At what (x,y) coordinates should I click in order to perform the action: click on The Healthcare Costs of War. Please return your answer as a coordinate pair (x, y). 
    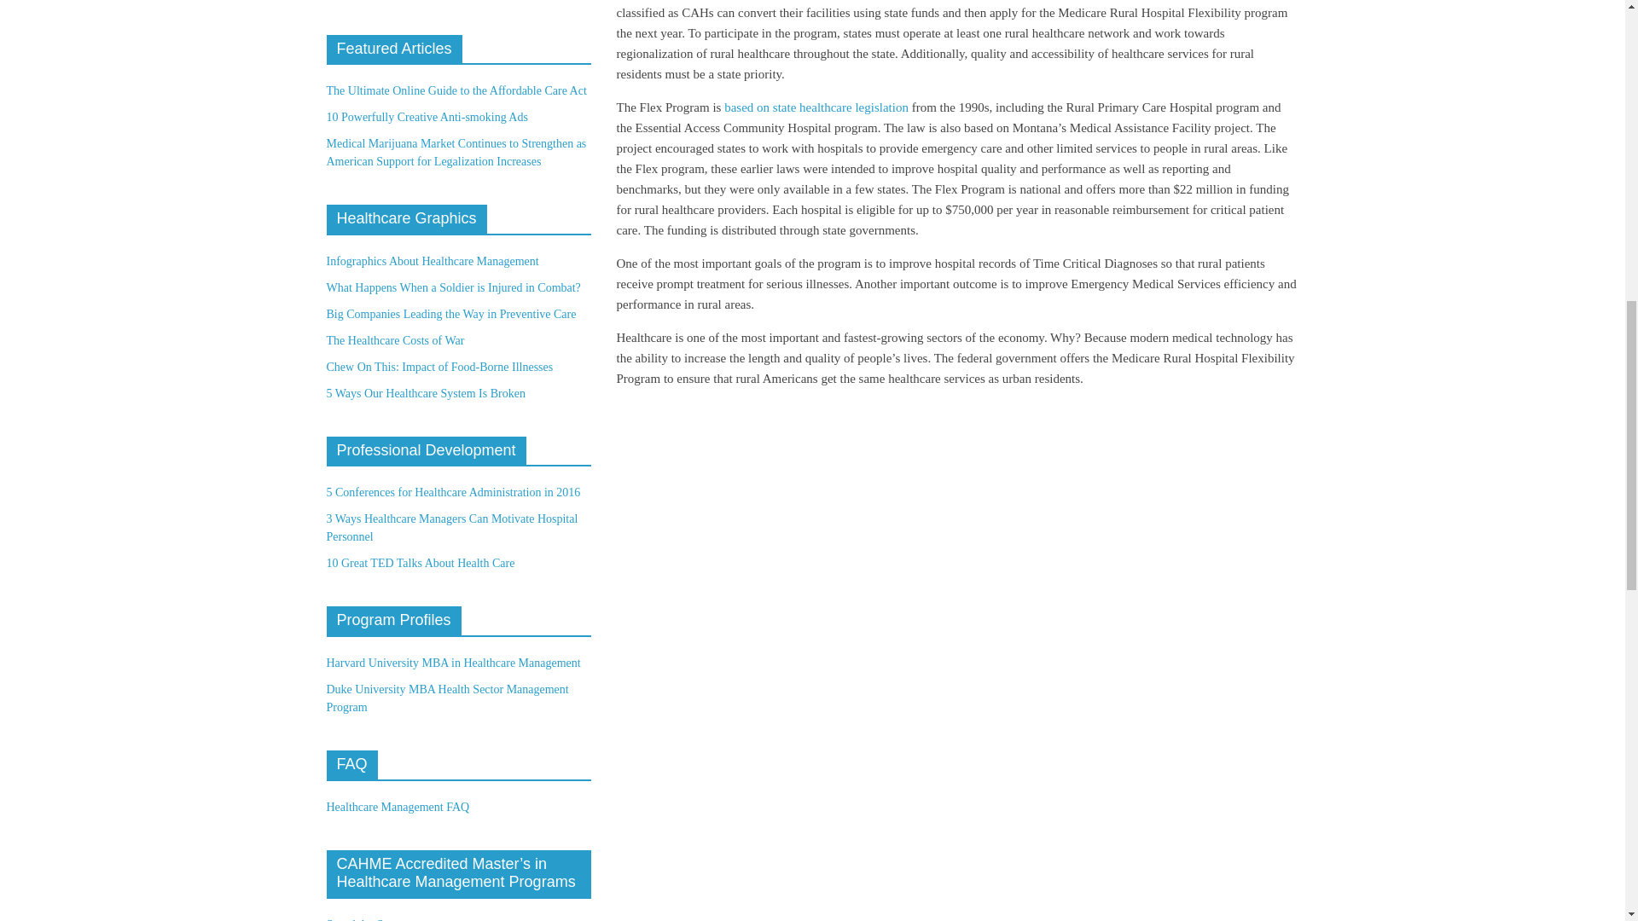
    Looking at the image, I should click on (394, 341).